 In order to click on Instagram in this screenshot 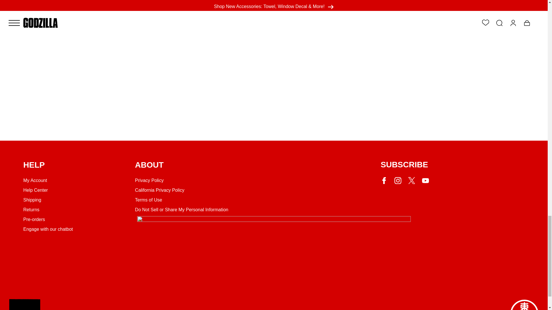, I will do `click(398, 180)`.